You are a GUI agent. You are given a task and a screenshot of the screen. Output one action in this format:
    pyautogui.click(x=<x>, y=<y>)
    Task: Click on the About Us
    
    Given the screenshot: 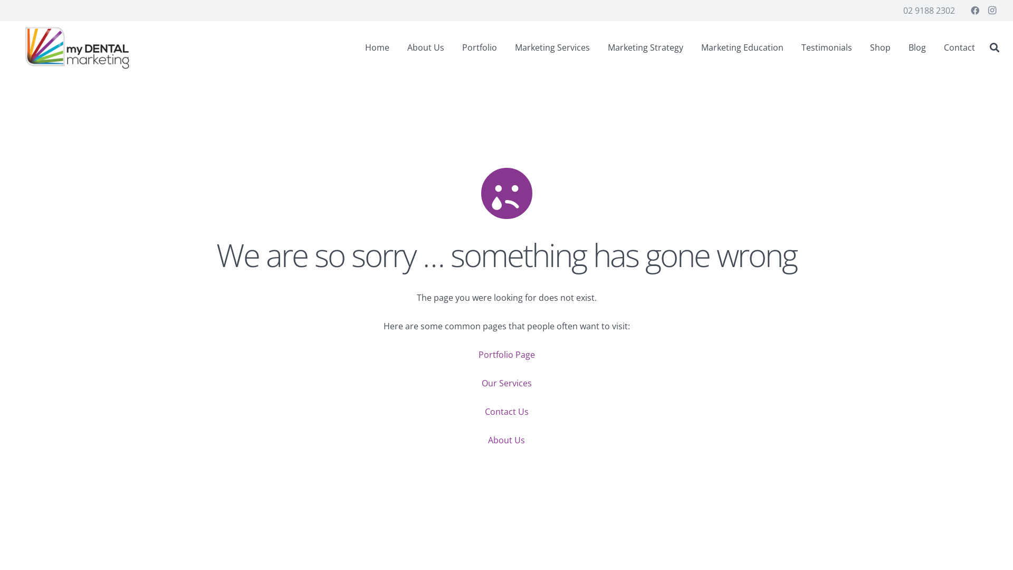 What is the action you would take?
    pyautogui.click(x=506, y=440)
    